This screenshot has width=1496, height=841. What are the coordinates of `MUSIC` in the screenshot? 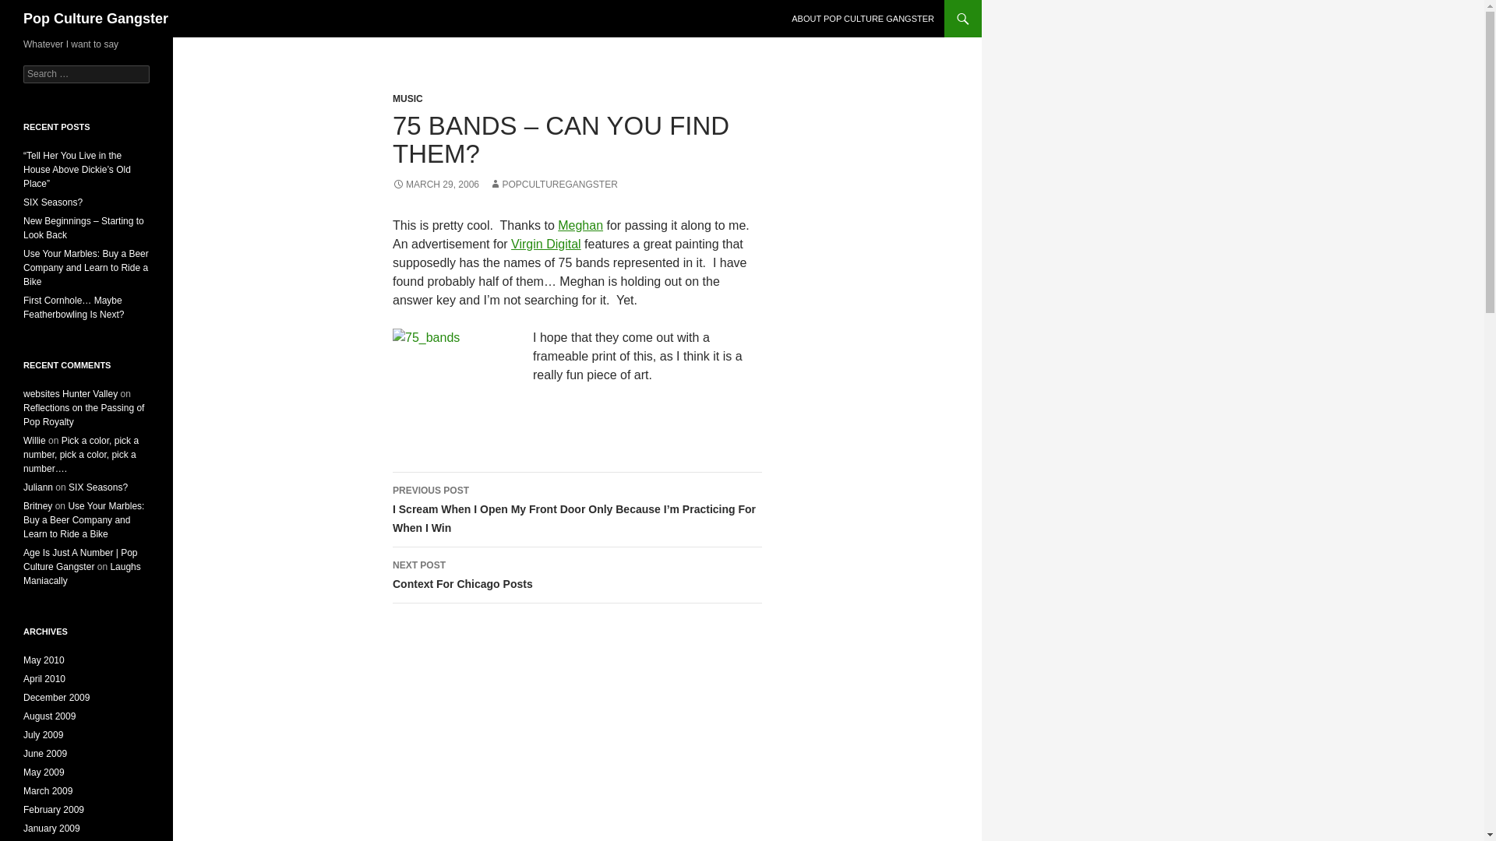 It's located at (408, 98).